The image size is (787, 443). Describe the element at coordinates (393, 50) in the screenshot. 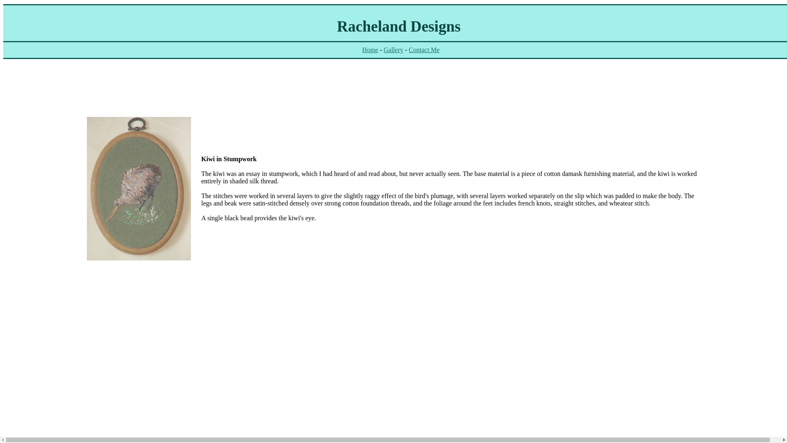

I see `Gallery` at that location.